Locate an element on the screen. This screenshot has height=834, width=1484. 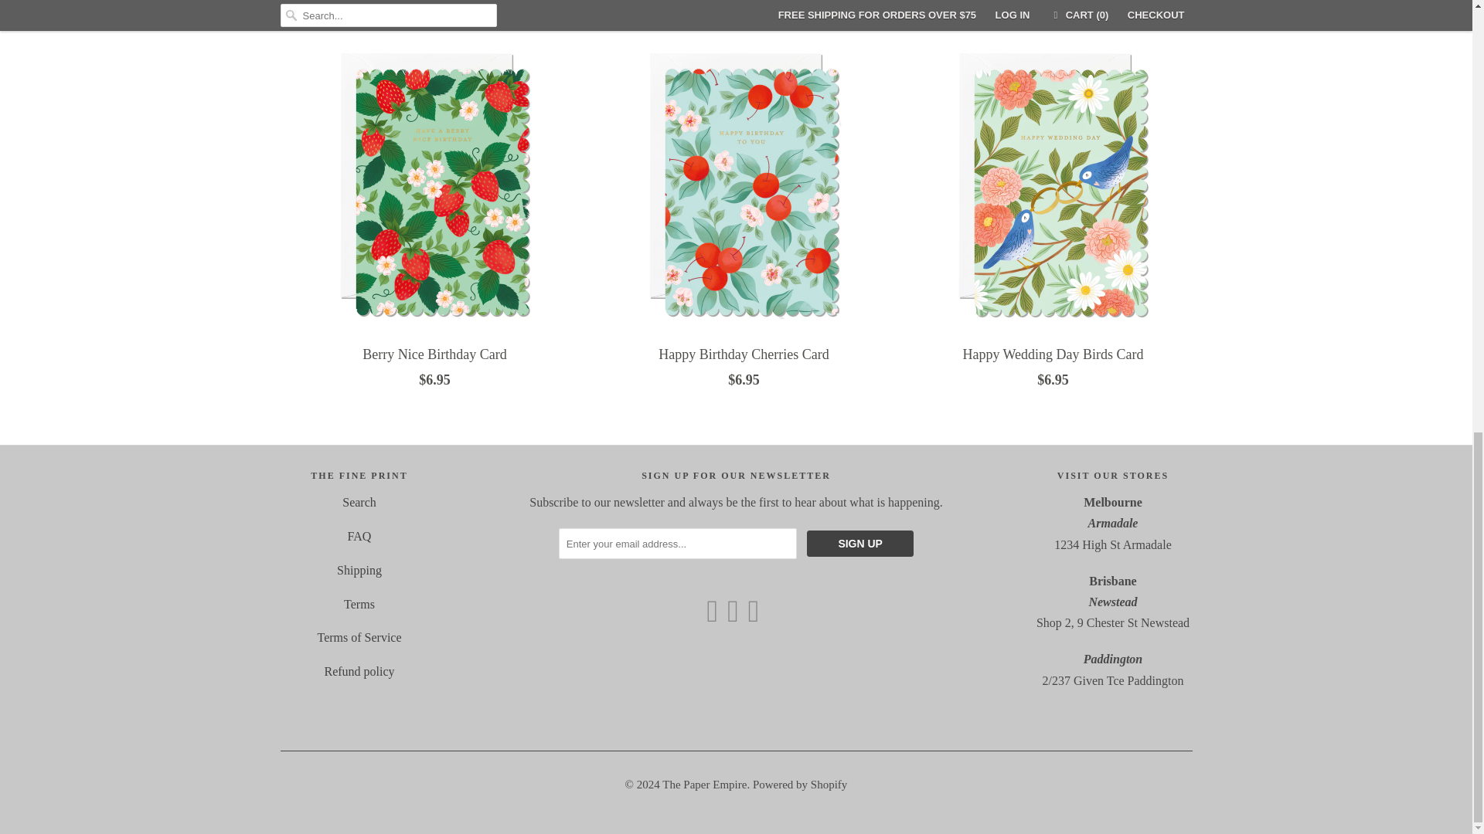
Search is located at coordinates (359, 502).